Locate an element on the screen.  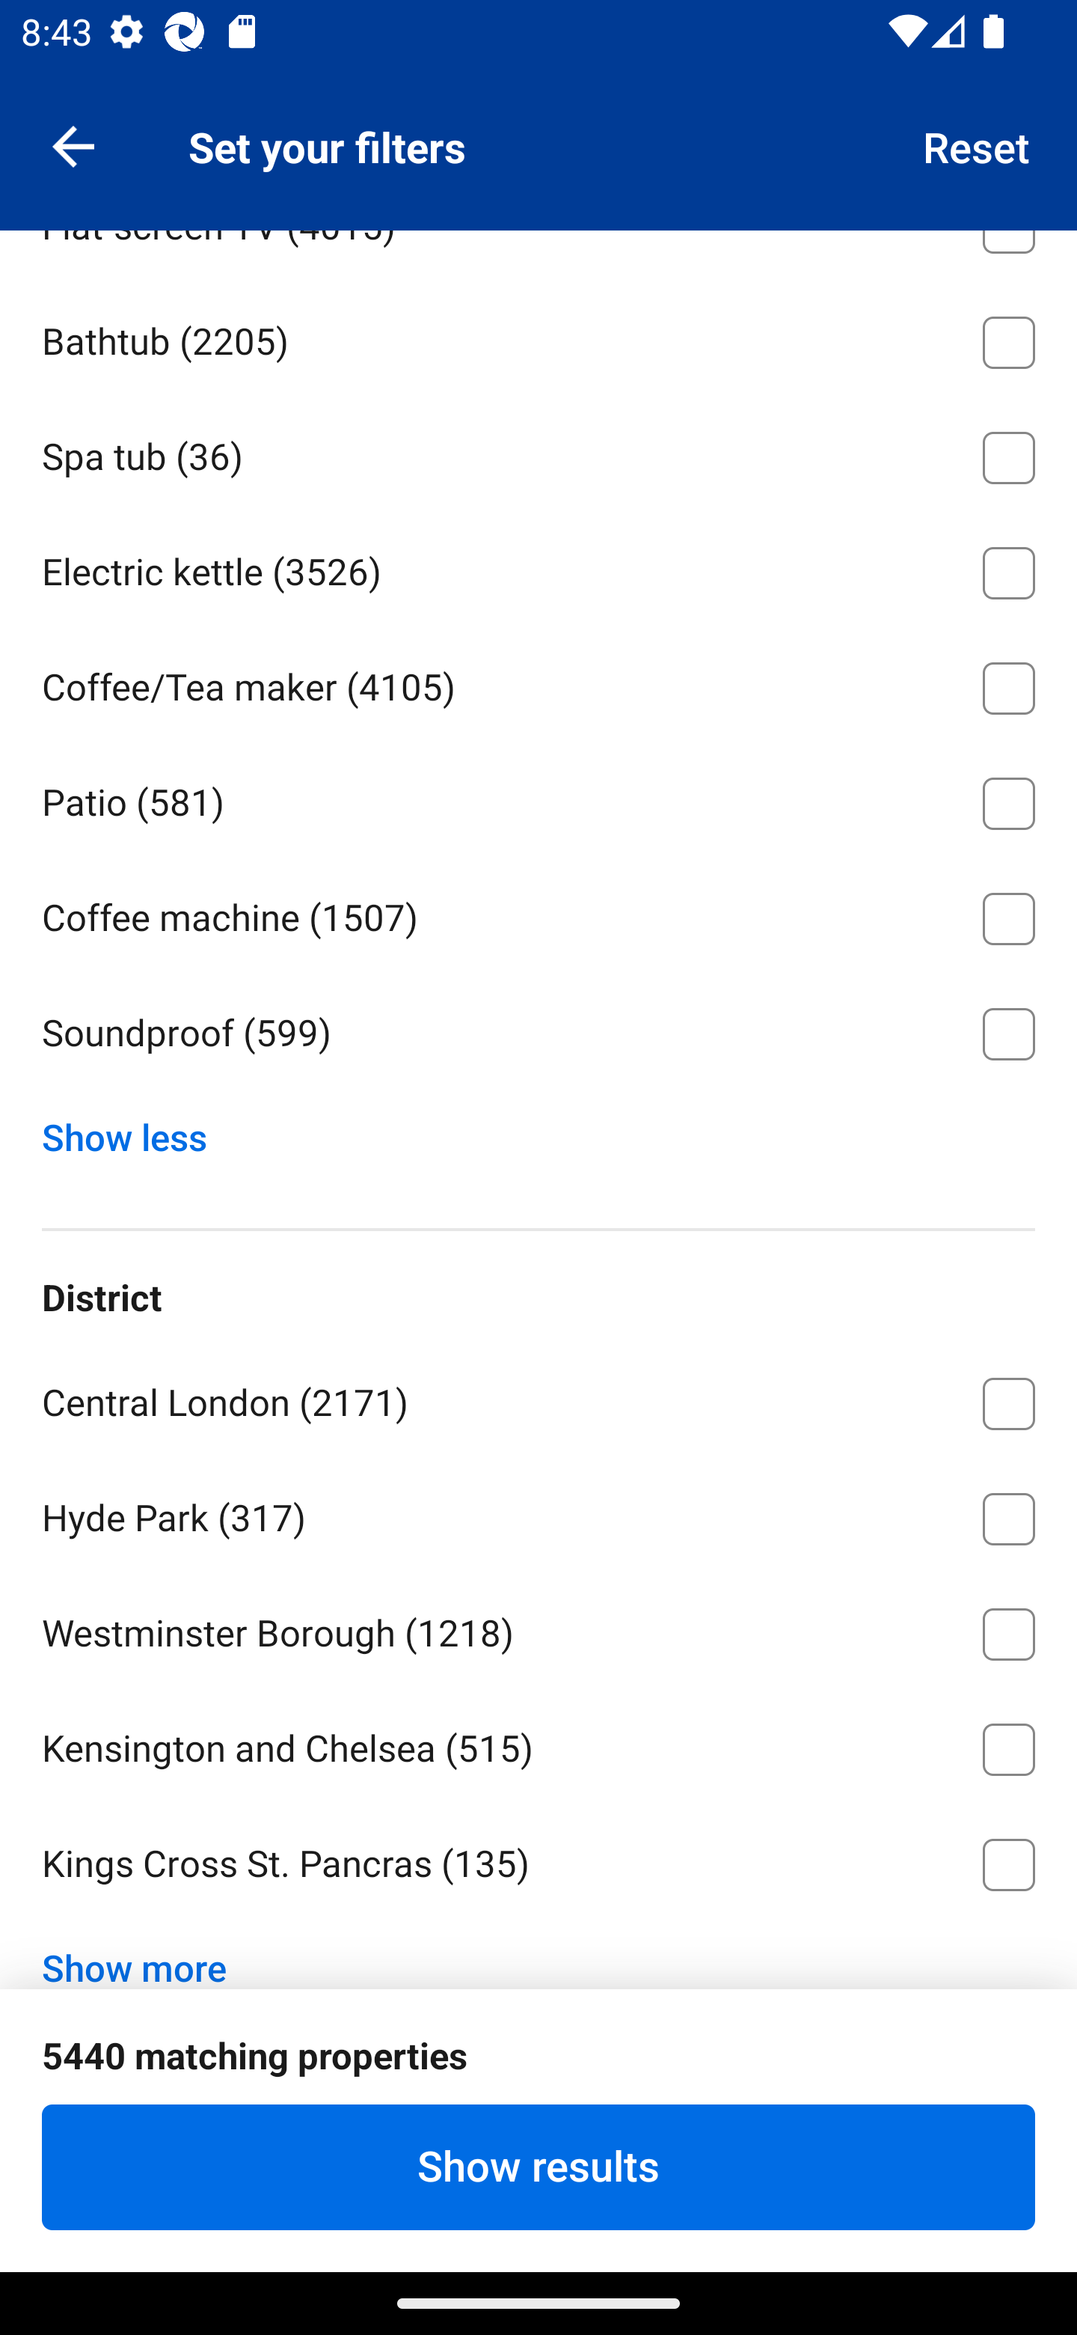
Show results is located at coordinates (538, 2167).